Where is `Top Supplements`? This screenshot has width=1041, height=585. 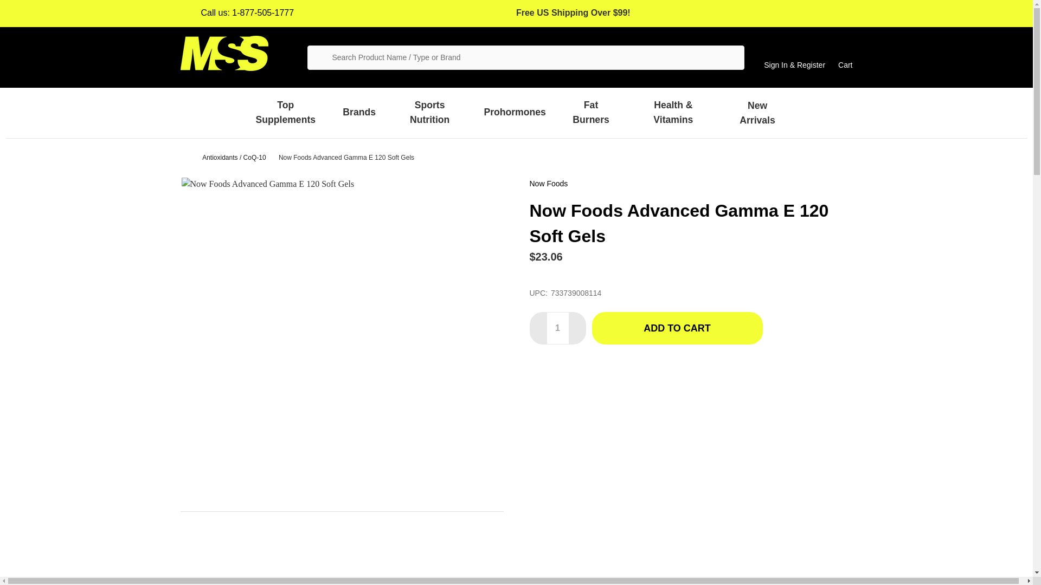 Top Supplements is located at coordinates (285, 112).